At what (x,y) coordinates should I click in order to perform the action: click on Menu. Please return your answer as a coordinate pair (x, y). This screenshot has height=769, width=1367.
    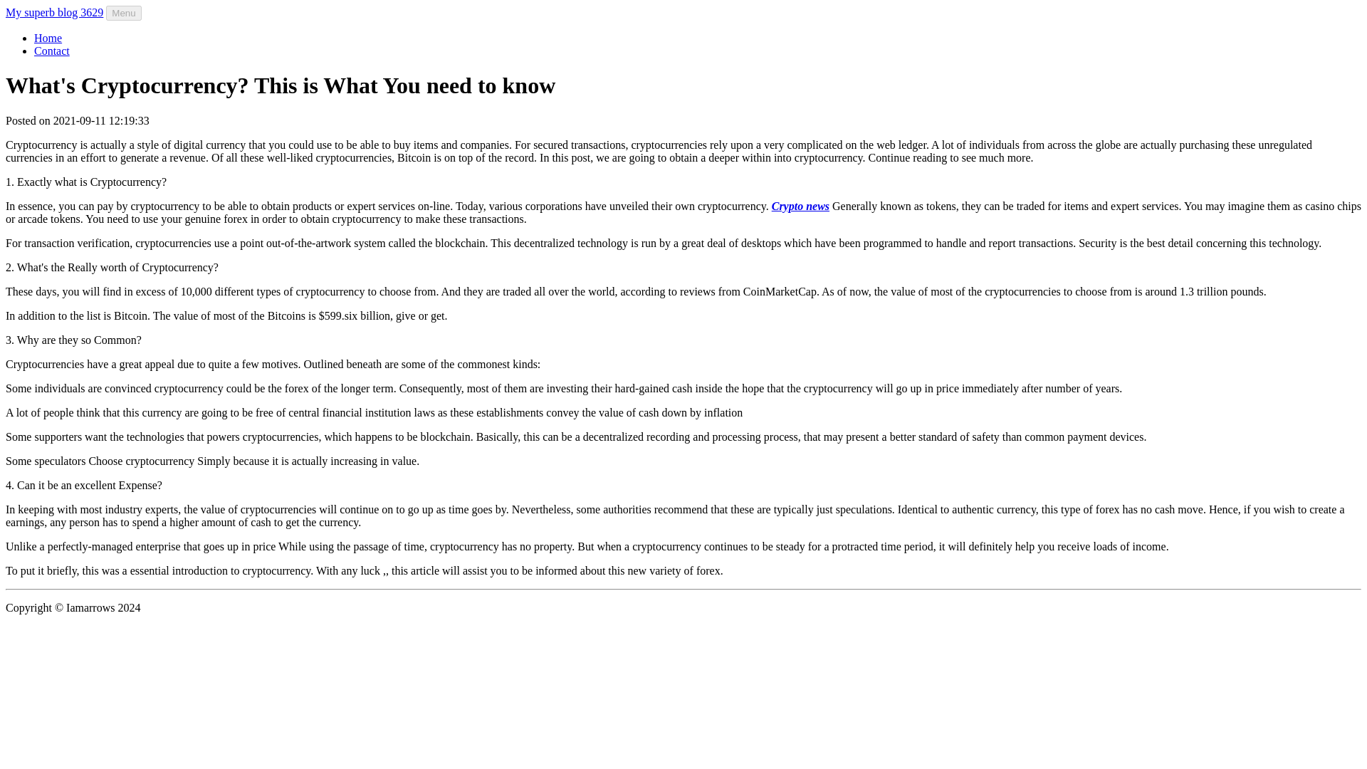
    Looking at the image, I should click on (123, 13).